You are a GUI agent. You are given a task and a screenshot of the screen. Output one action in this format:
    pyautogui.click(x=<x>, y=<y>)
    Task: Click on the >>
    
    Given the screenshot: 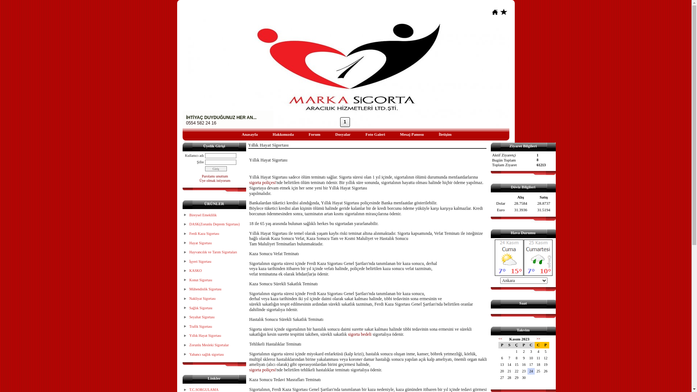 What is the action you would take?
    pyautogui.click(x=538, y=339)
    